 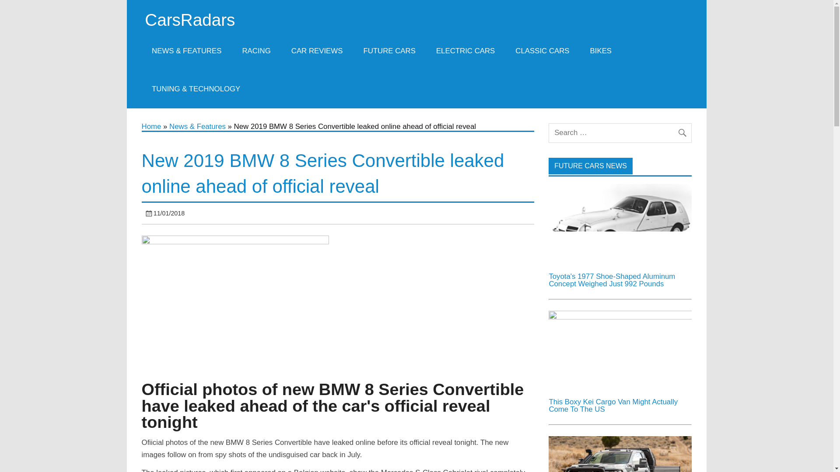 What do you see at coordinates (389, 51) in the screenshot?
I see `FUTURE CARS` at bounding box center [389, 51].